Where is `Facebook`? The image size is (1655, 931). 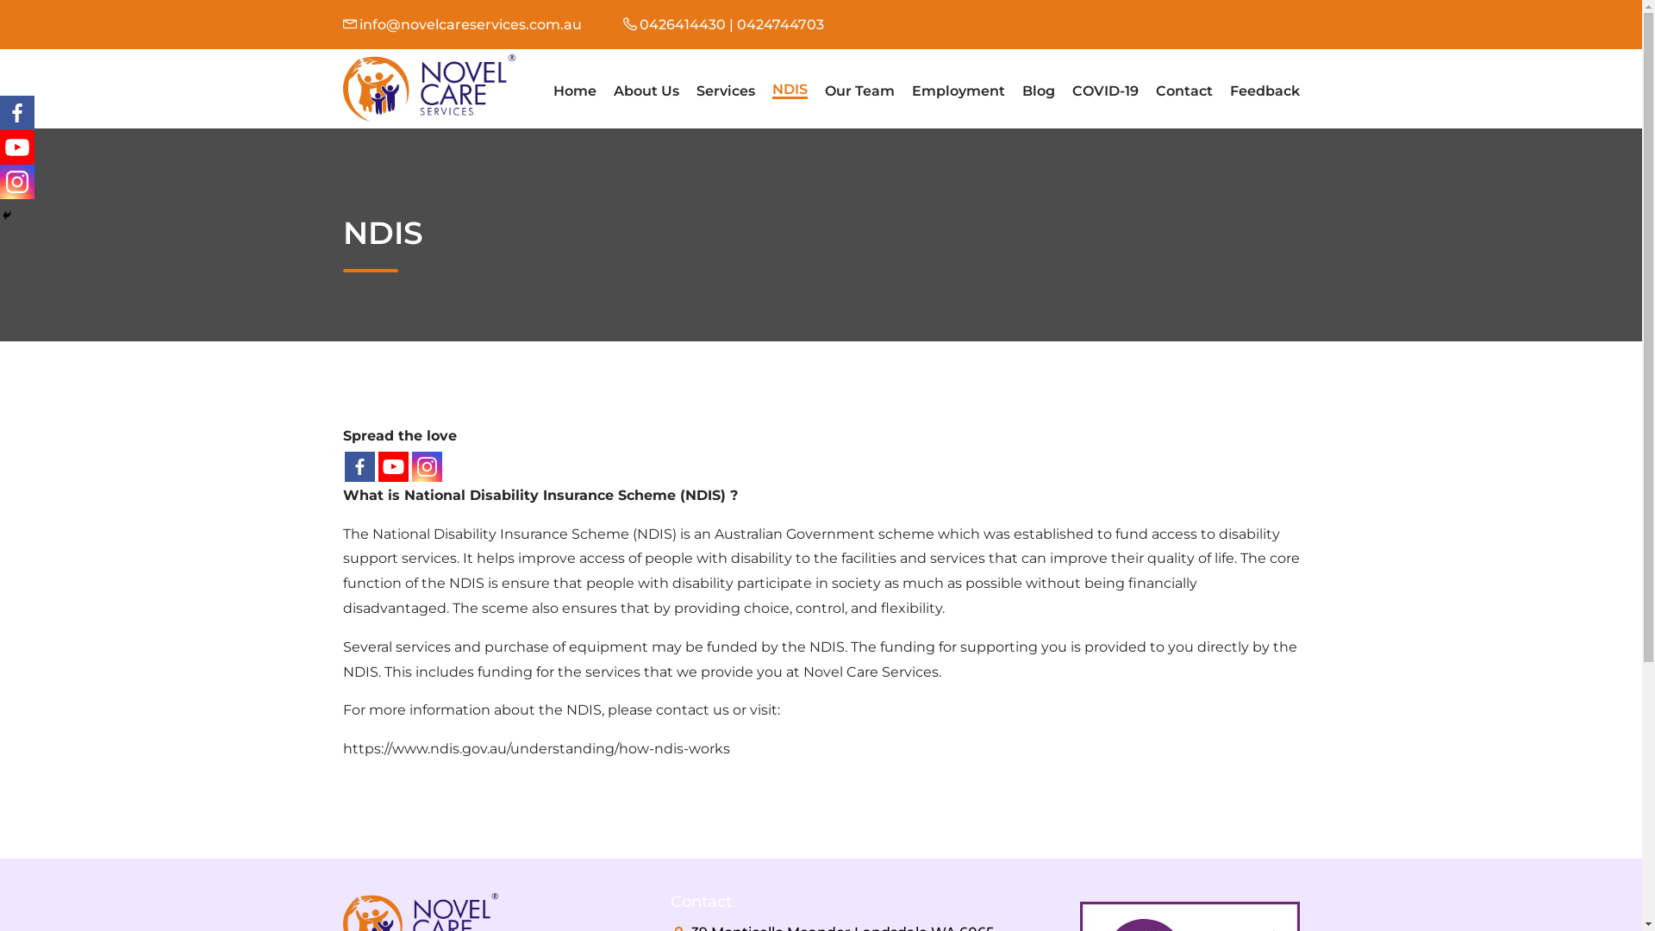 Facebook is located at coordinates (360, 467).